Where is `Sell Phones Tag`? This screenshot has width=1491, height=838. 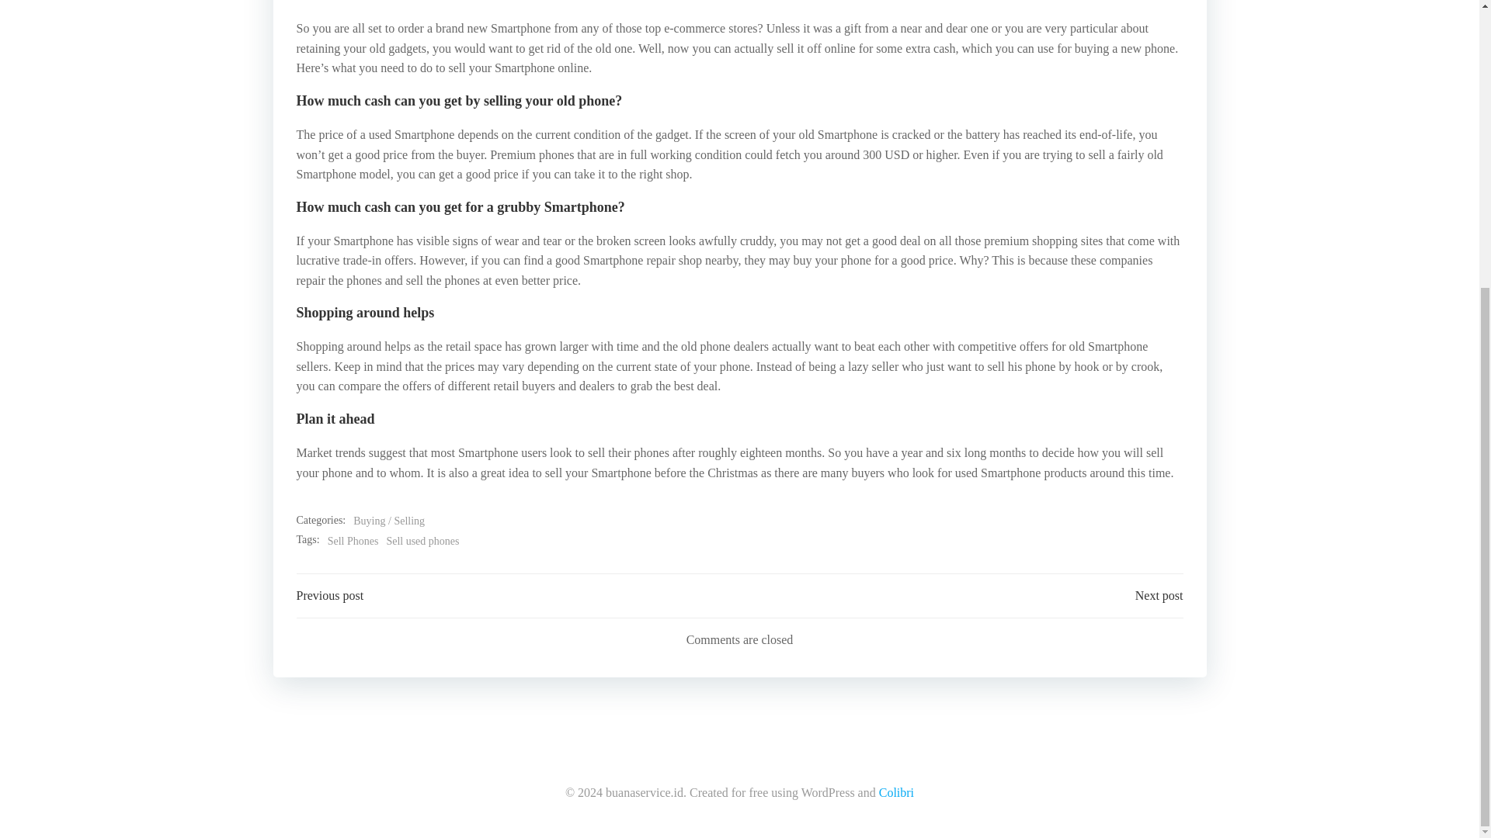 Sell Phones Tag is located at coordinates (353, 541).